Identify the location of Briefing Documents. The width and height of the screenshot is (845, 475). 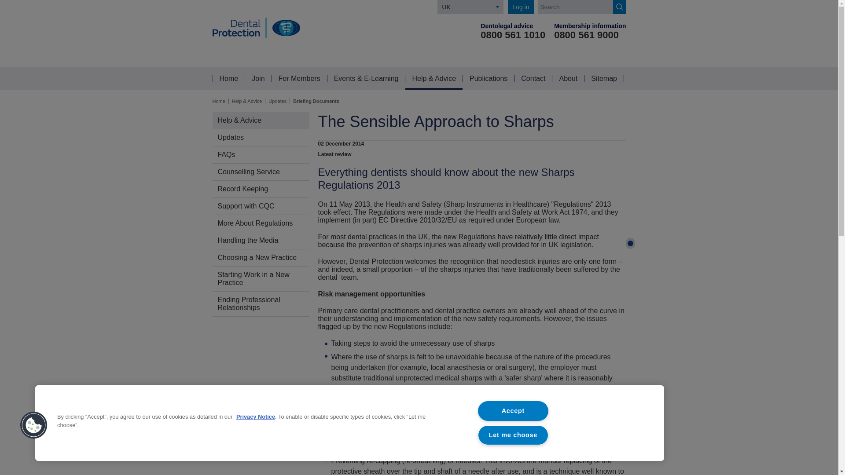
(316, 101).